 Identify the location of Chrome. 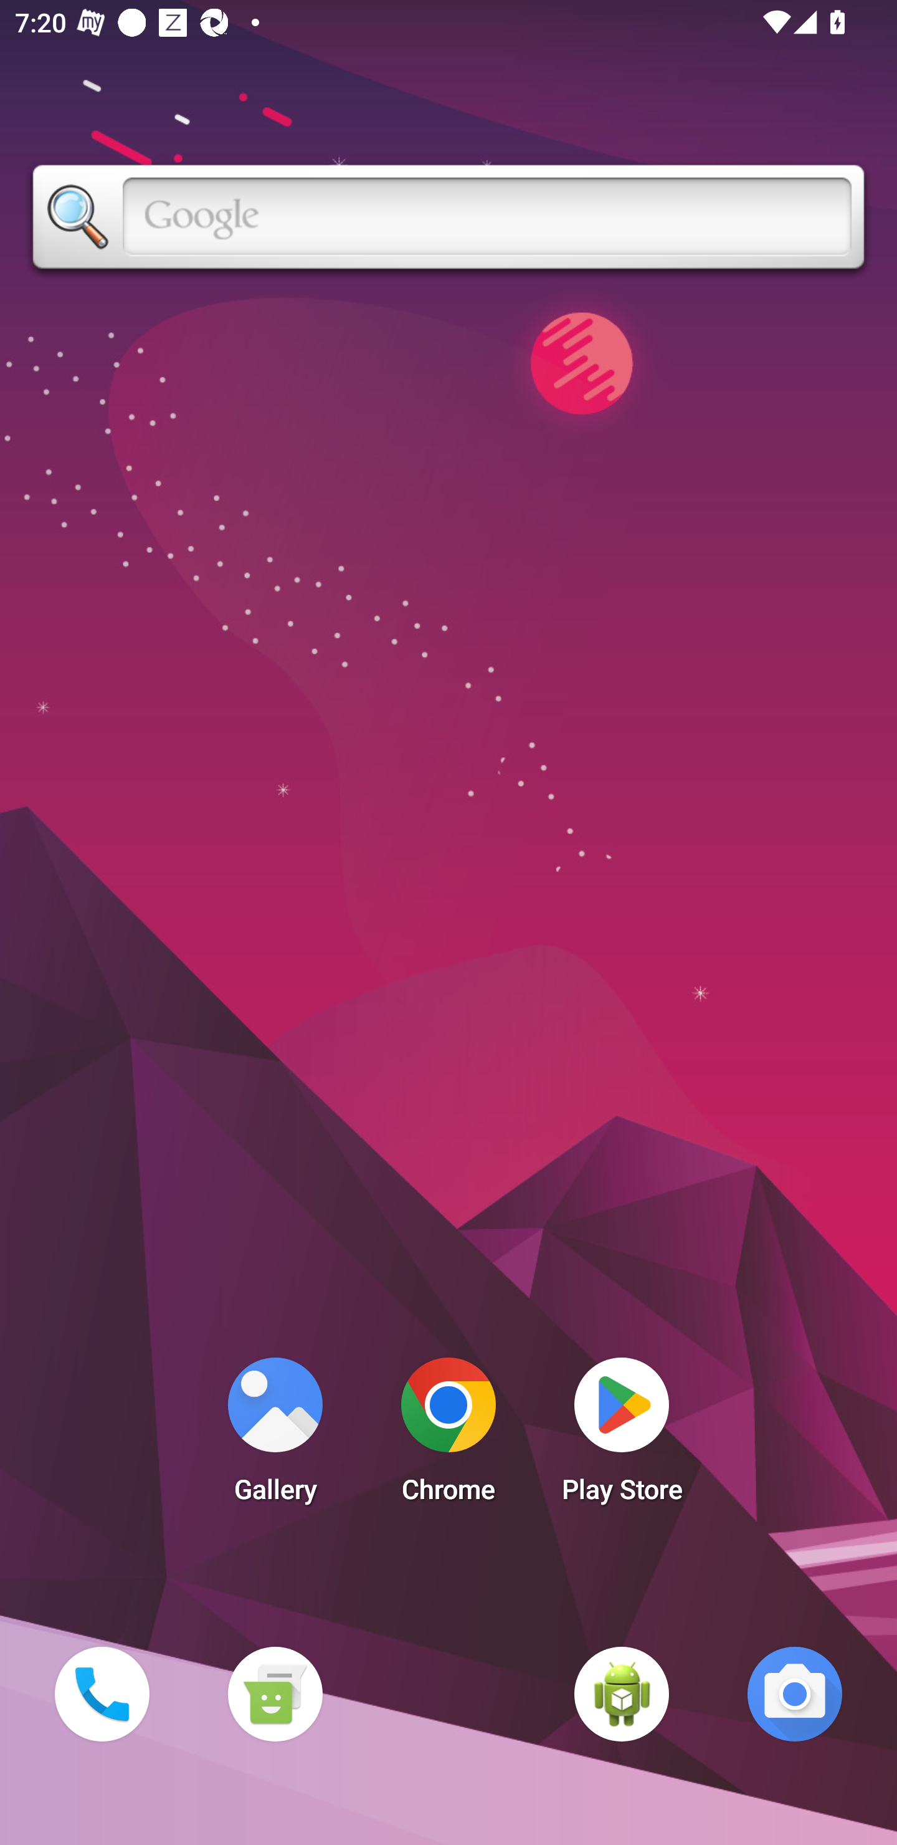
(448, 1436).